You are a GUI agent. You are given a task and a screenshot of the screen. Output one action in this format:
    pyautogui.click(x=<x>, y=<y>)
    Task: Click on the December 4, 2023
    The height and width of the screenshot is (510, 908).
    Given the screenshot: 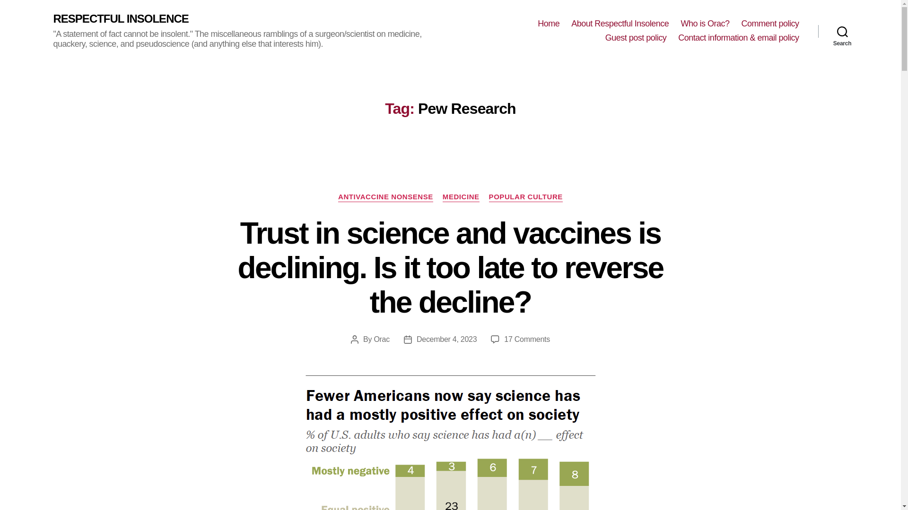 What is the action you would take?
    pyautogui.click(x=446, y=339)
    